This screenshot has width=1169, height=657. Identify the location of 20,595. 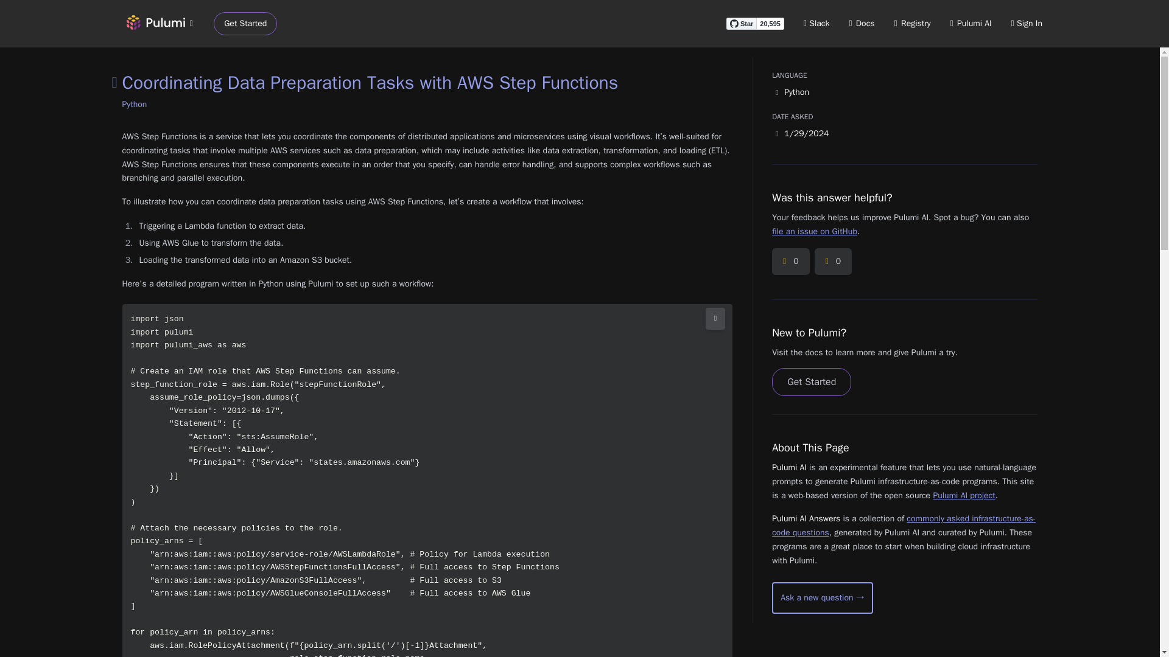
(770, 23).